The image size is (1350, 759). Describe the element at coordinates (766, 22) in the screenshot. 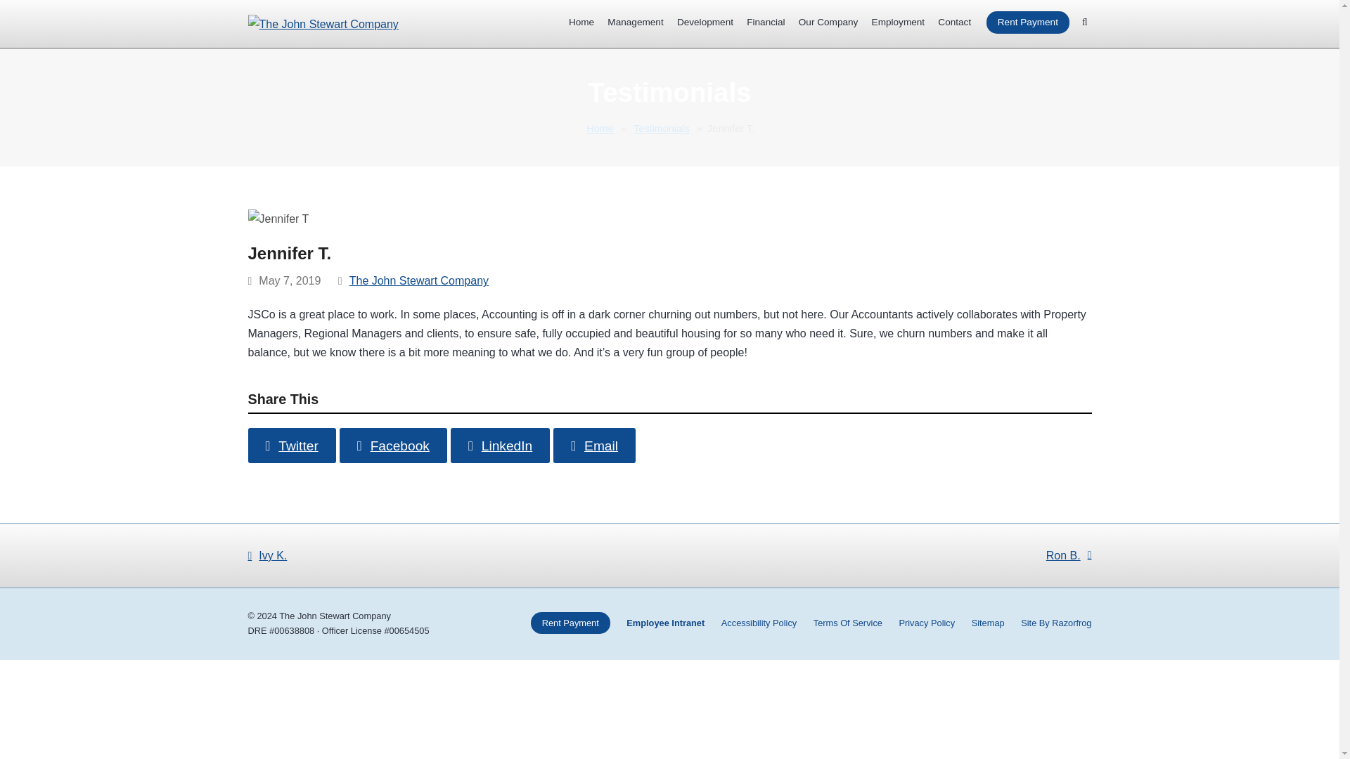

I see `Financial` at that location.